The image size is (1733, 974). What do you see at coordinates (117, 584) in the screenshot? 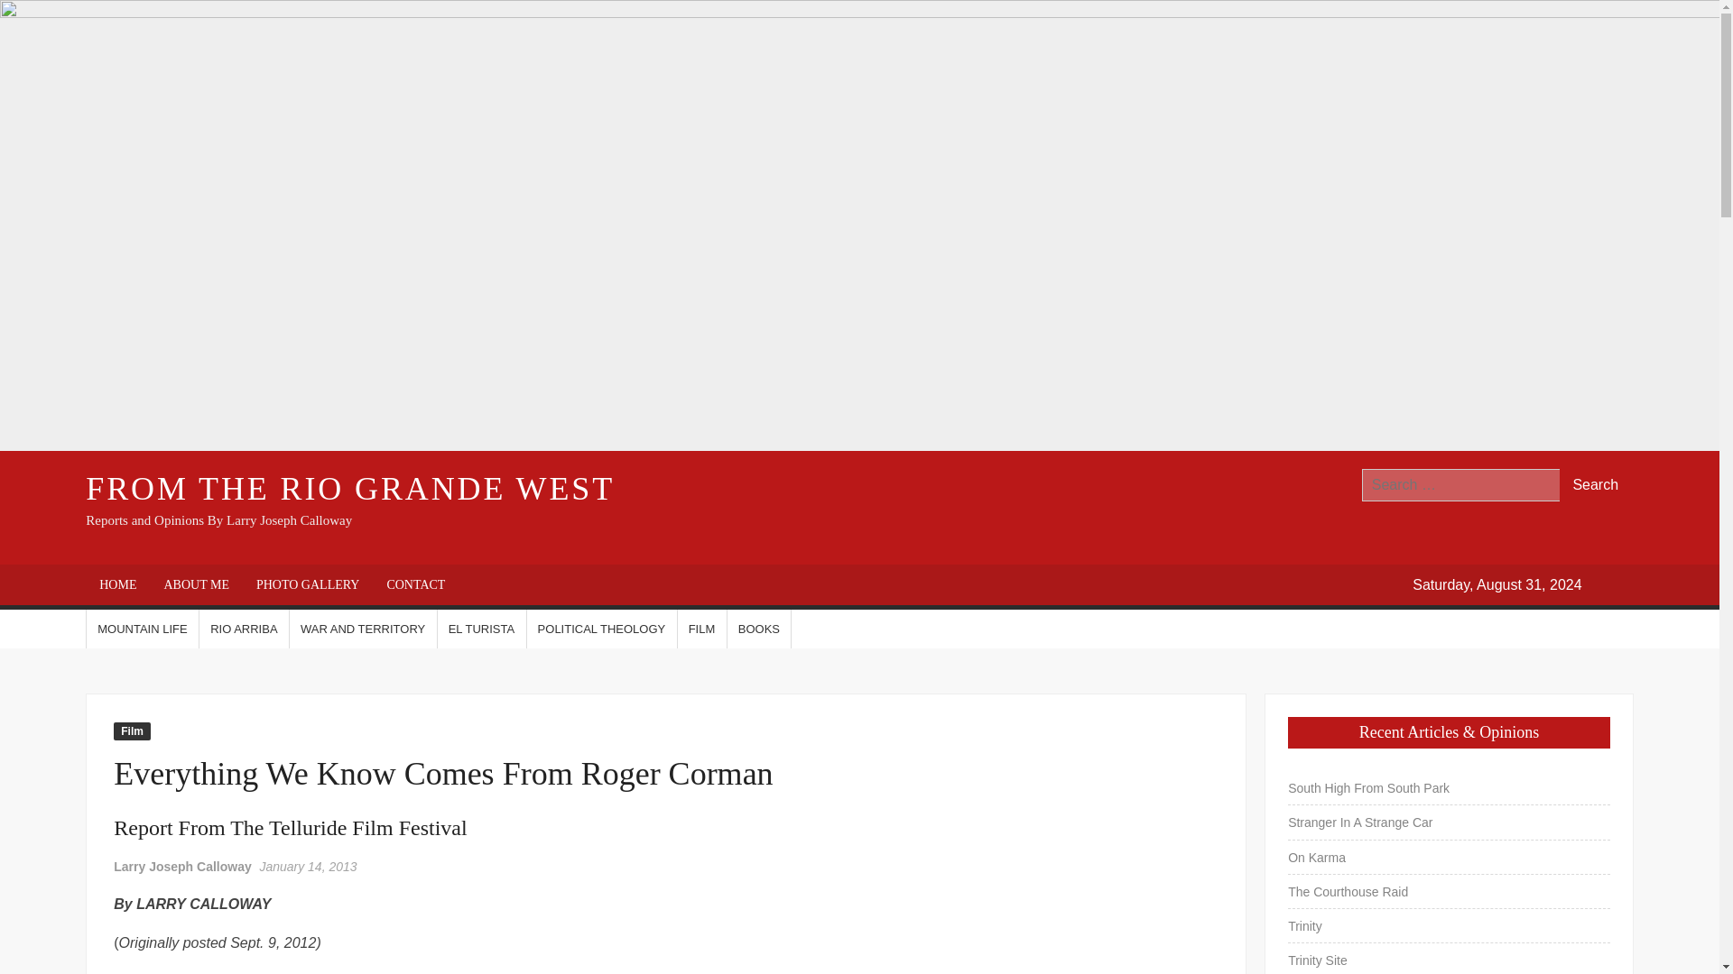
I see `HOME` at bounding box center [117, 584].